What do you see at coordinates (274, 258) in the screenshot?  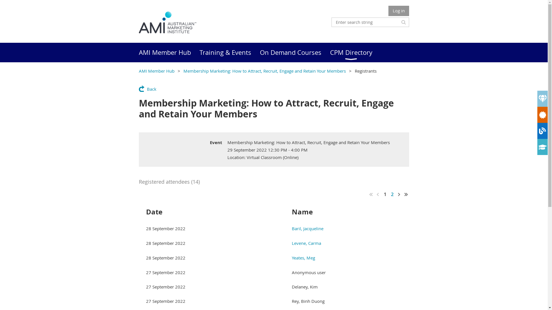 I see `28 September 2022
Yeates, Meg` at bounding box center [274, 258].